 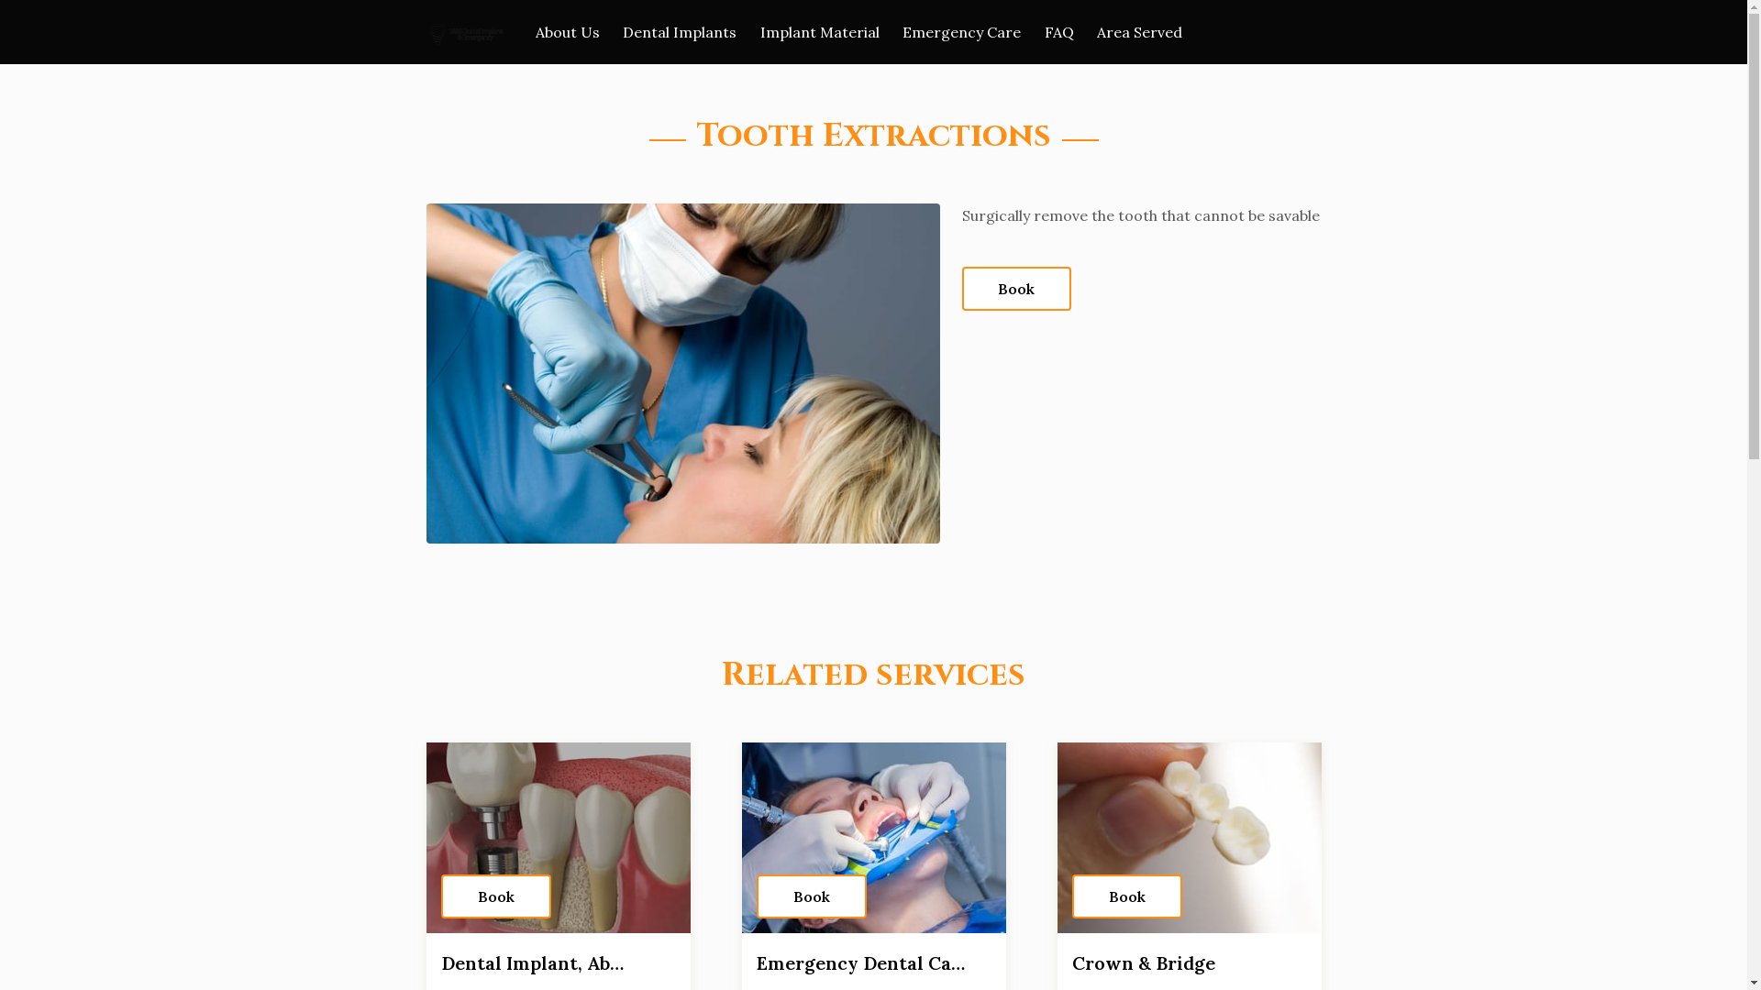 What do you see at coordinates (1059, 32) in the screenshot?
I see `FAQ` at bounding box center [1059, 32].